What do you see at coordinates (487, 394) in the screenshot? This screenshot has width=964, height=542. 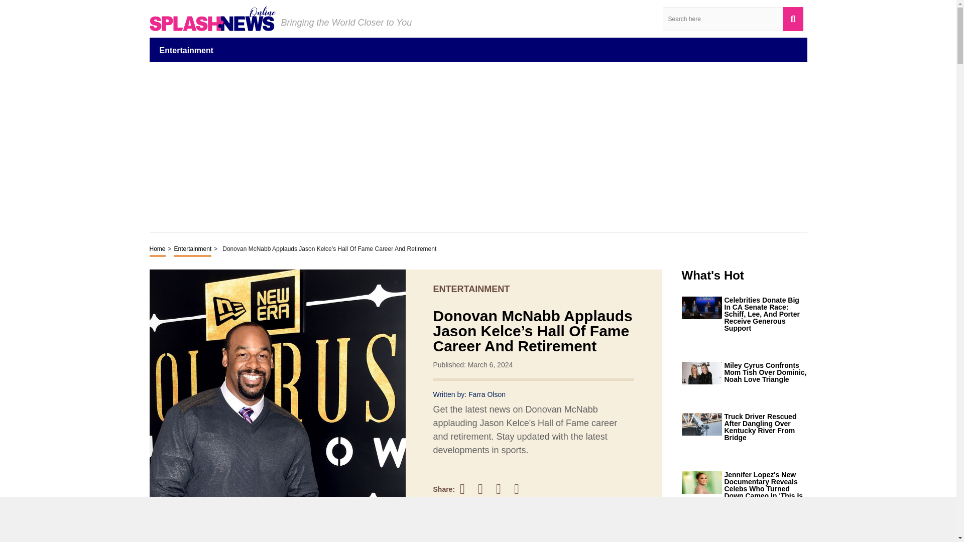 I see `Farra Olson` at bounding box center [487, 394].